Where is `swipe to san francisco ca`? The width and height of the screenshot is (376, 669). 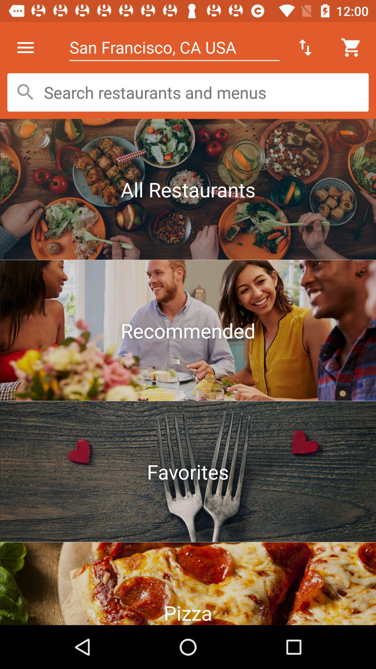
swipe to san francisco ca is located at coordinates (174, 47).